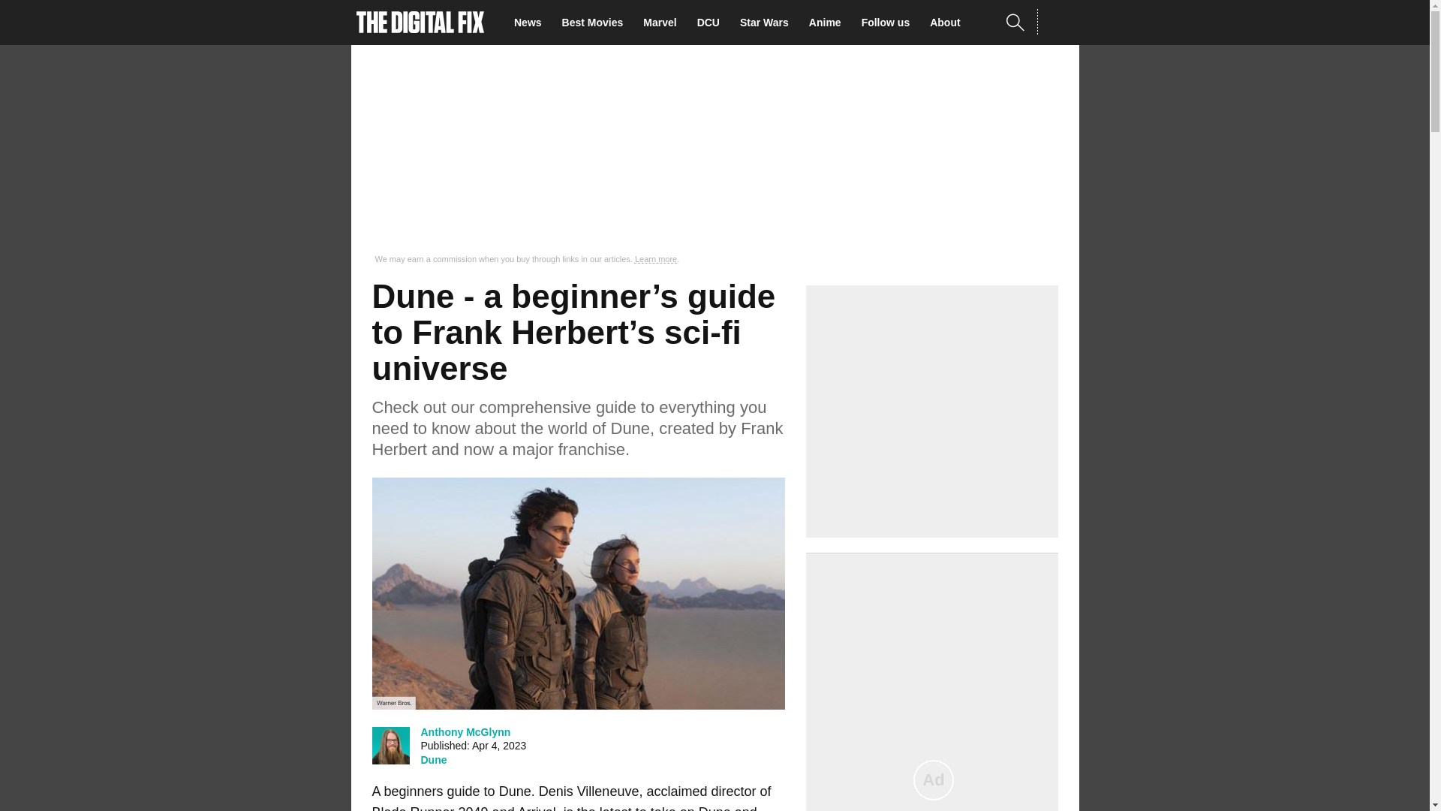  Describe the element at coordinates (890, 23) in the screenshot. I see `Follow us` at that location.